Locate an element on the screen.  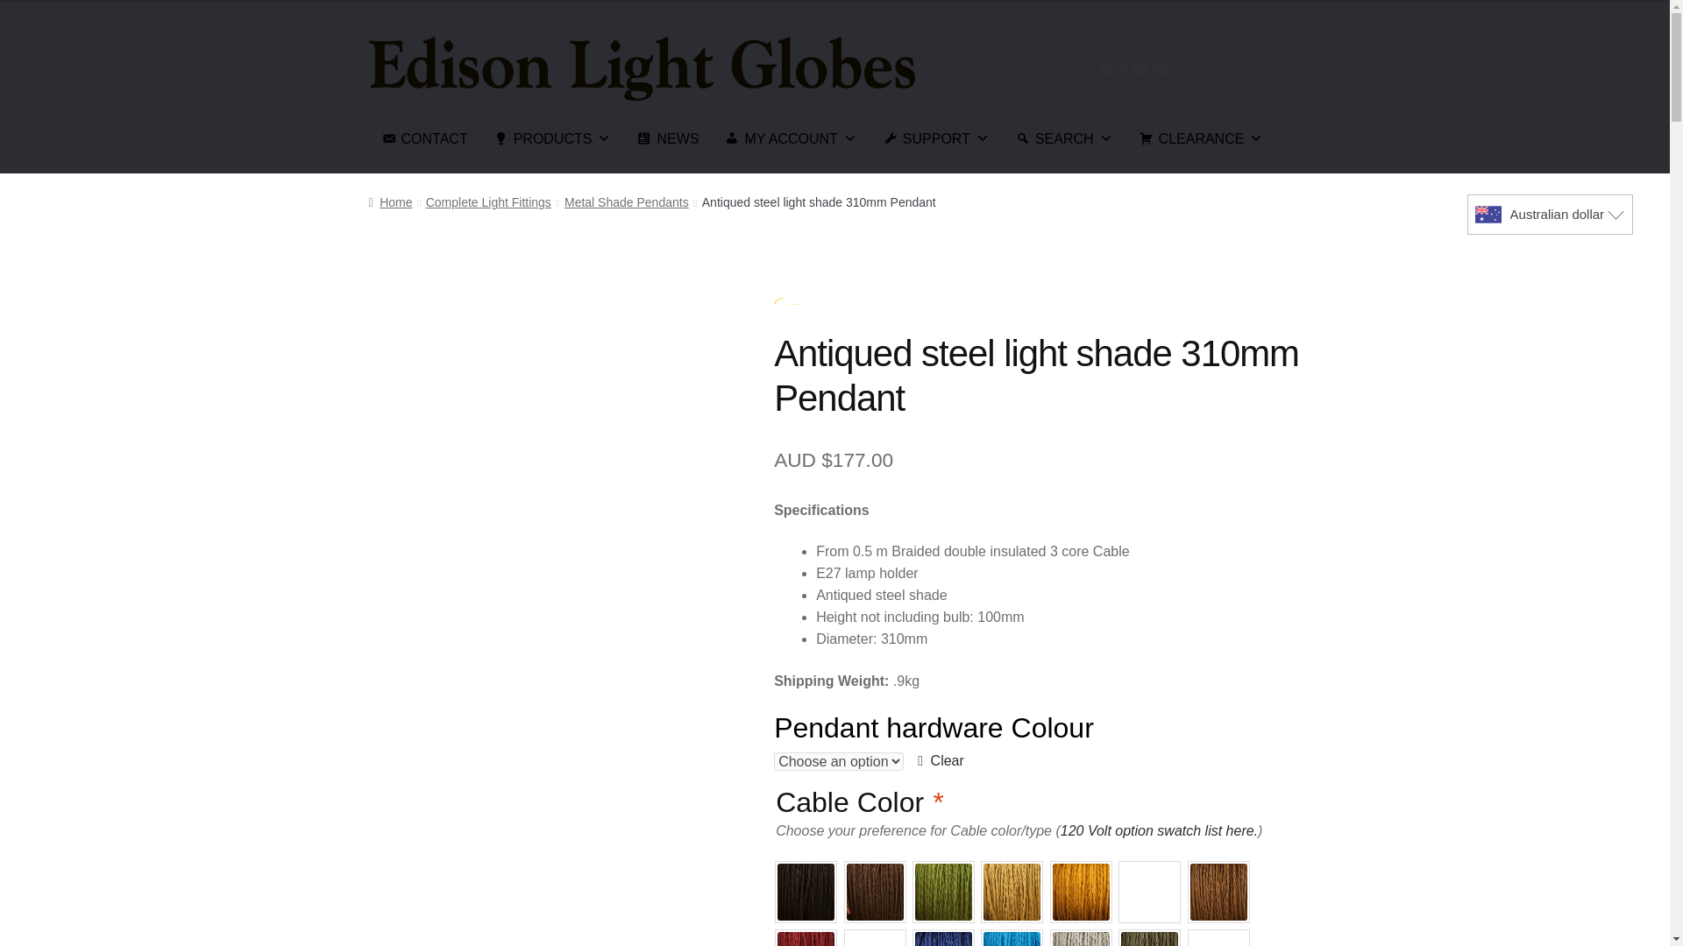
CONTACT is located at coordinates (424, 138).